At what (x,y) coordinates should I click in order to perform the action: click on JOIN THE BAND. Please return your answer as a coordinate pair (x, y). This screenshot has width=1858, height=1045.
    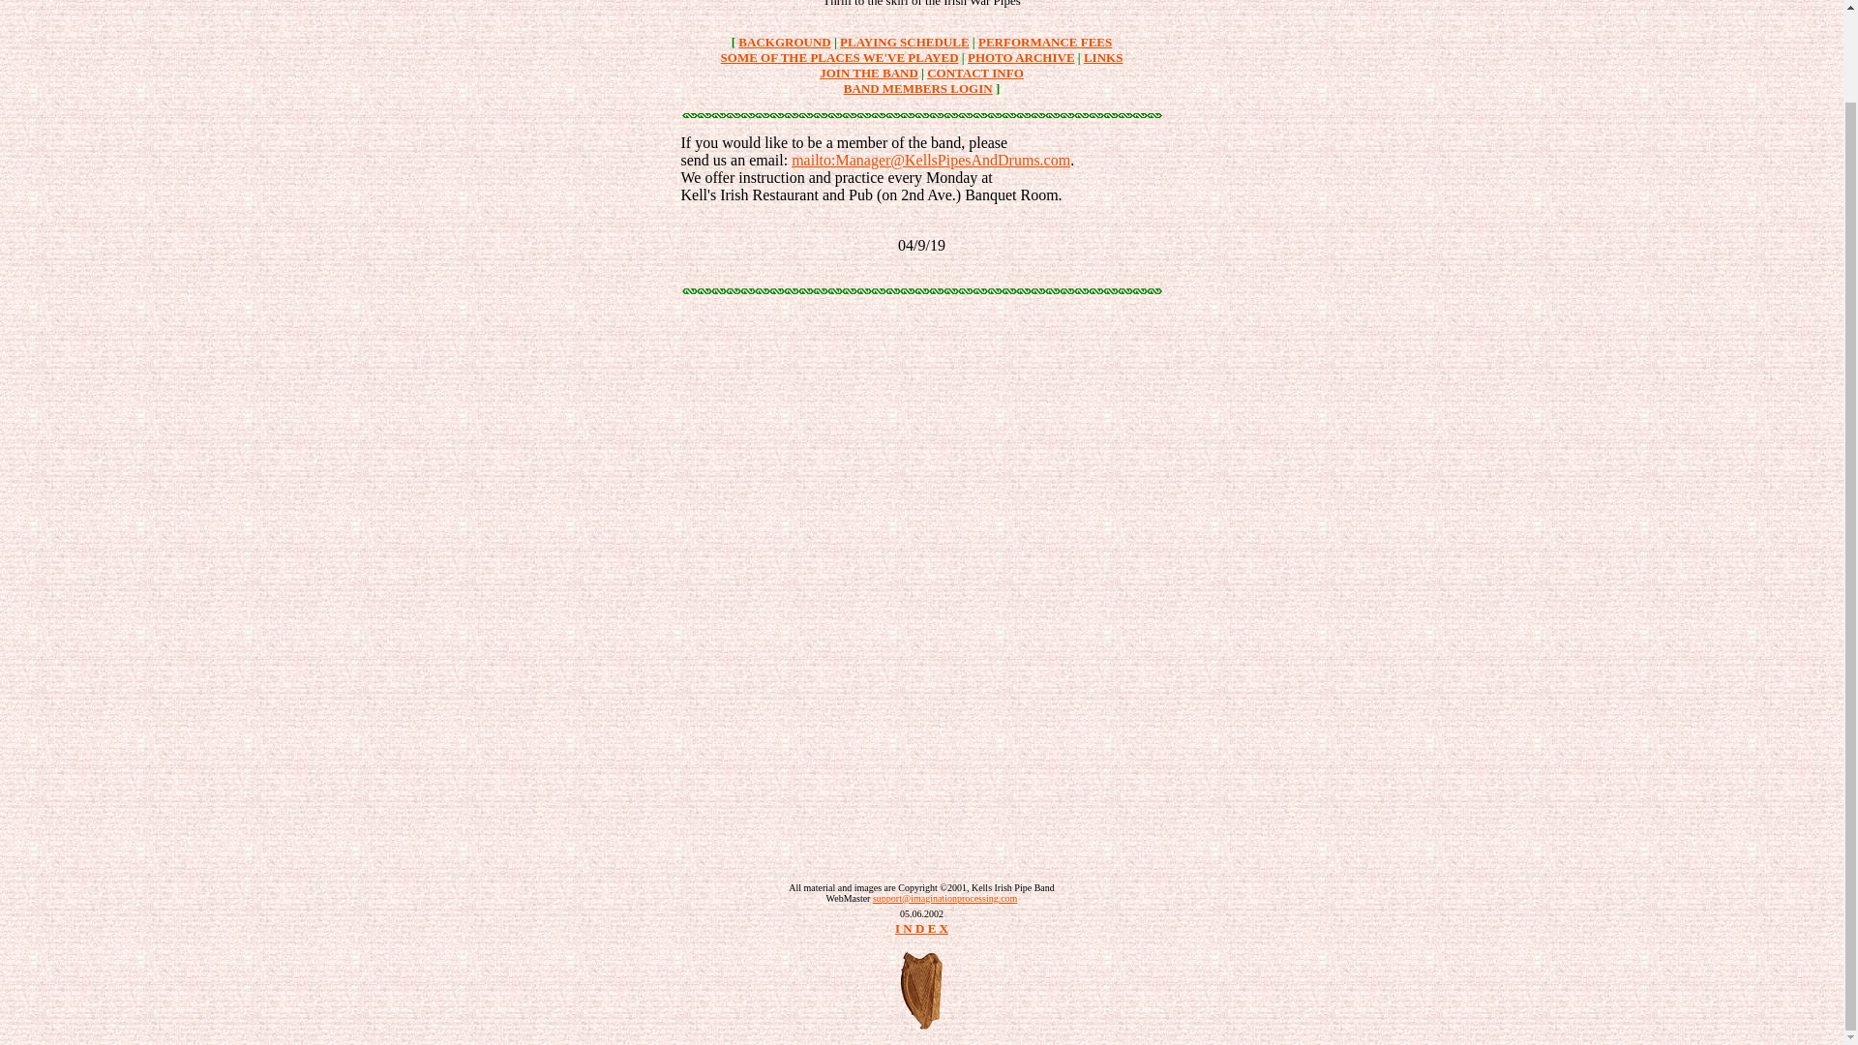
    Looking at the image, I should click on (868, 74).